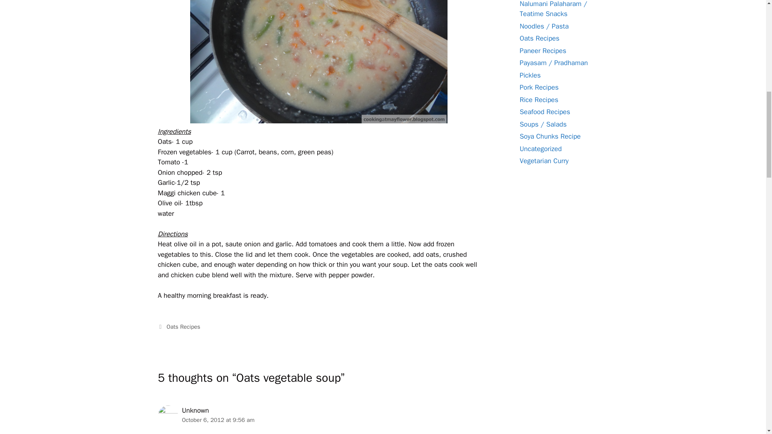  What do you see at coordinates (183, 326) in the screenshot?
I see `Oats Recipes` at bounding box center [183, 326].